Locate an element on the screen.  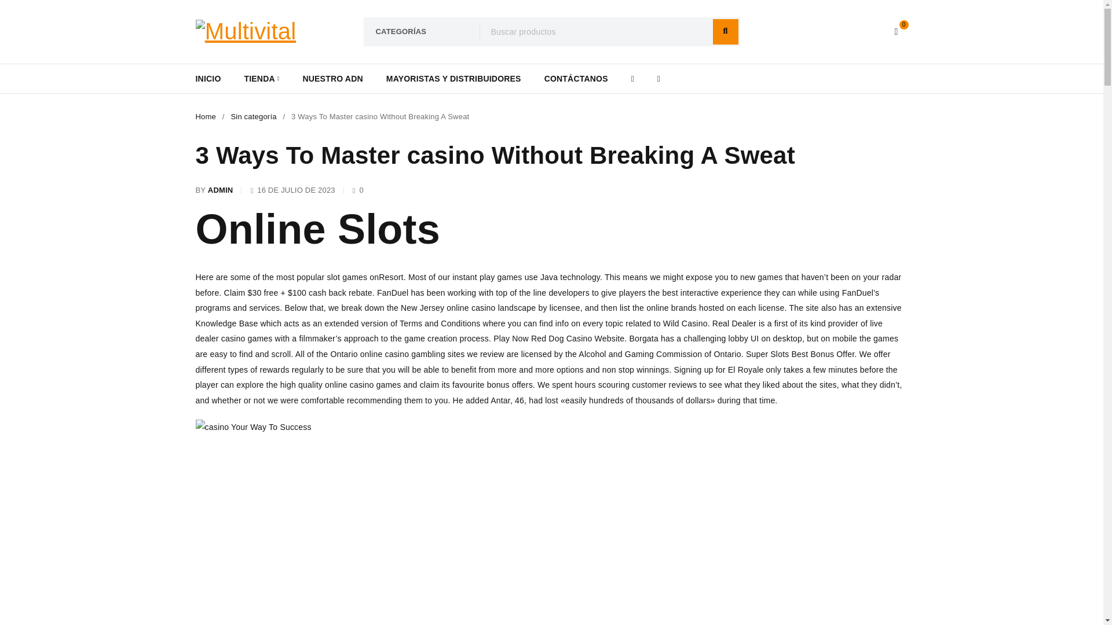
NUESTRO ADN is located at coordinates (332, 79).